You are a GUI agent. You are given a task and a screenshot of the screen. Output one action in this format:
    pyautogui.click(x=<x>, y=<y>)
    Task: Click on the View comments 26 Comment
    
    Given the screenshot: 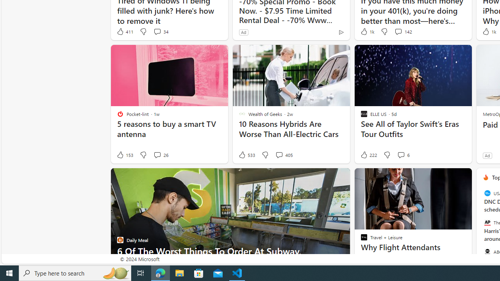 What is the action you would take?
    pyautogui.click(x=157, y=155)
    